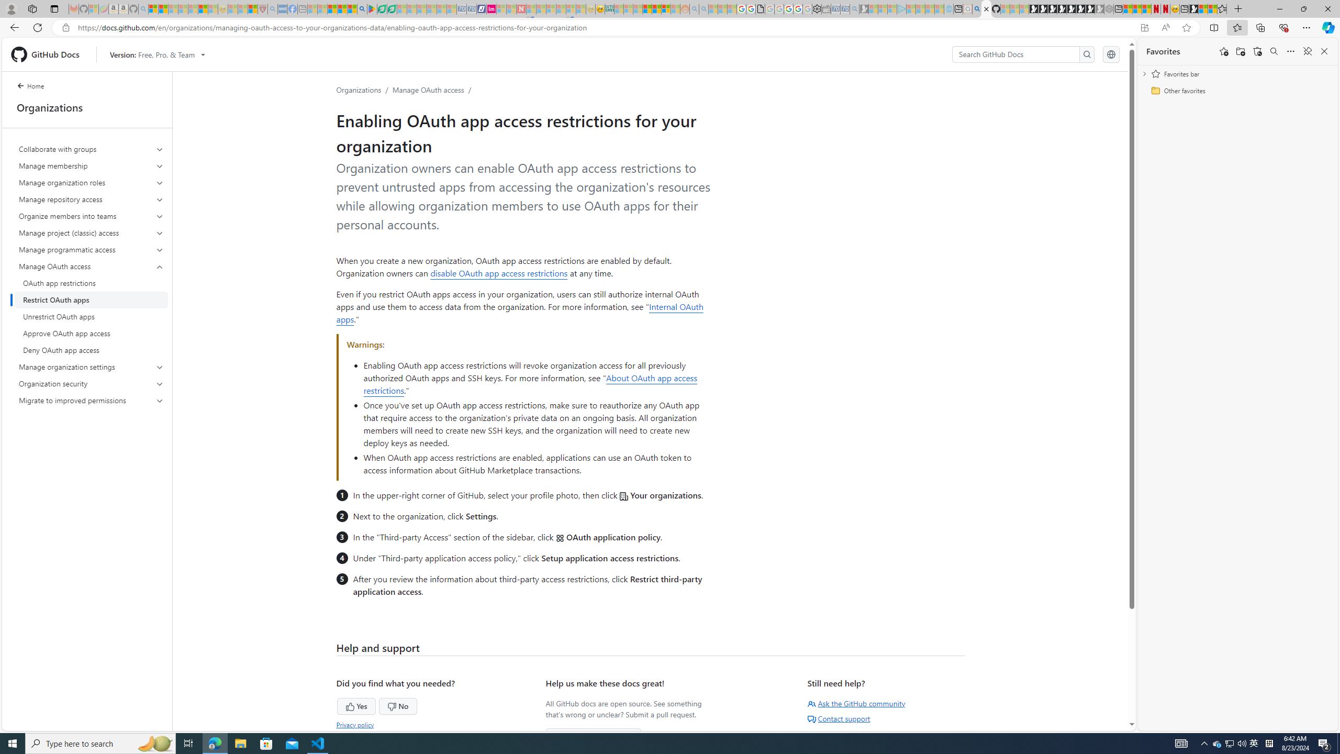 Image resolution: width=1340 pixels, height=754 pixels. I want to click on New Report Confirms 2023 Was Record Hot | Watch - Sleeping, so click(193, 9).